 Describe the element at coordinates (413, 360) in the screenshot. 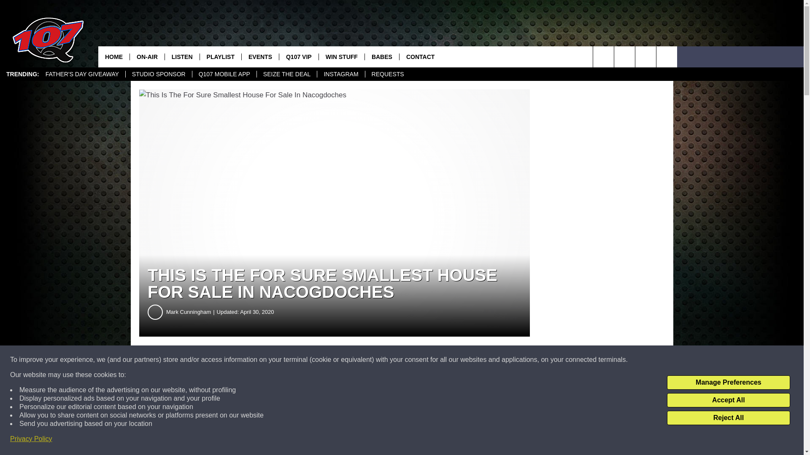

I see `Share on Twitter` at that location.